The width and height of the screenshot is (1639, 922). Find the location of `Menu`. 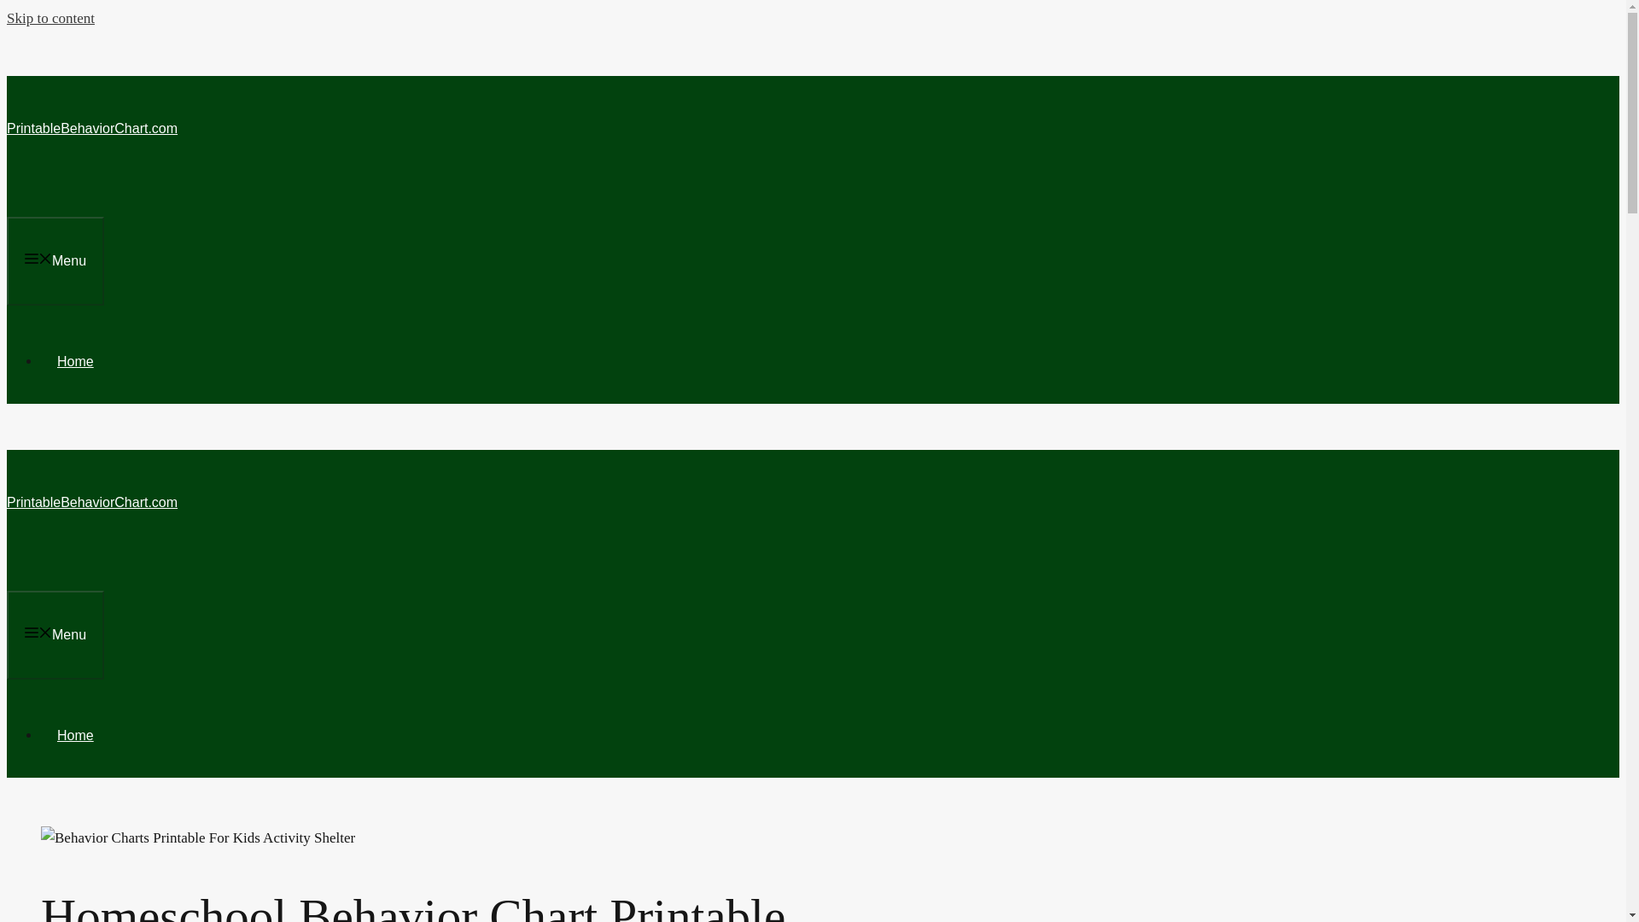

Menu is located at coordinates (55, 260).